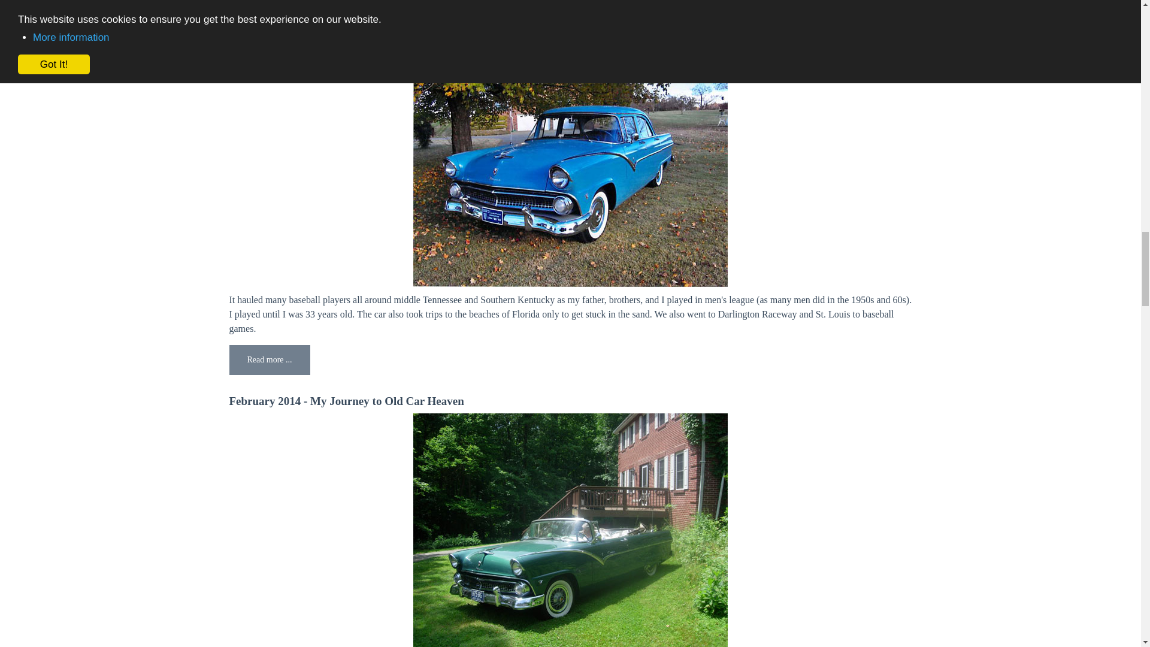 This screenshot has width=1150, height=647. I want to click on February 2014 - My Journey to Old Car Heaven, so click(346, 401).